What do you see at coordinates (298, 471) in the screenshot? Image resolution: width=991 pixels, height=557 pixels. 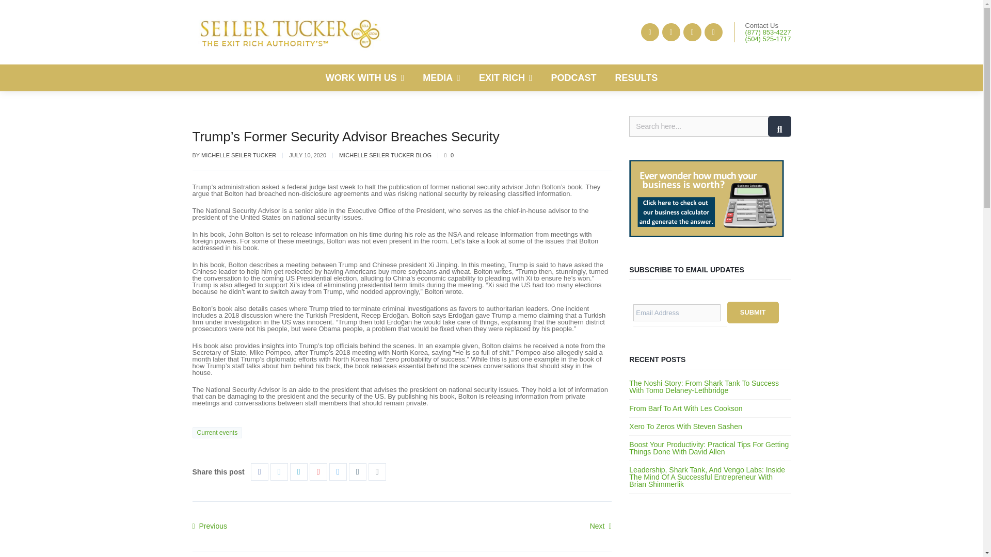 I see `Share on LinkedIn` at bounding box center [298, 471].